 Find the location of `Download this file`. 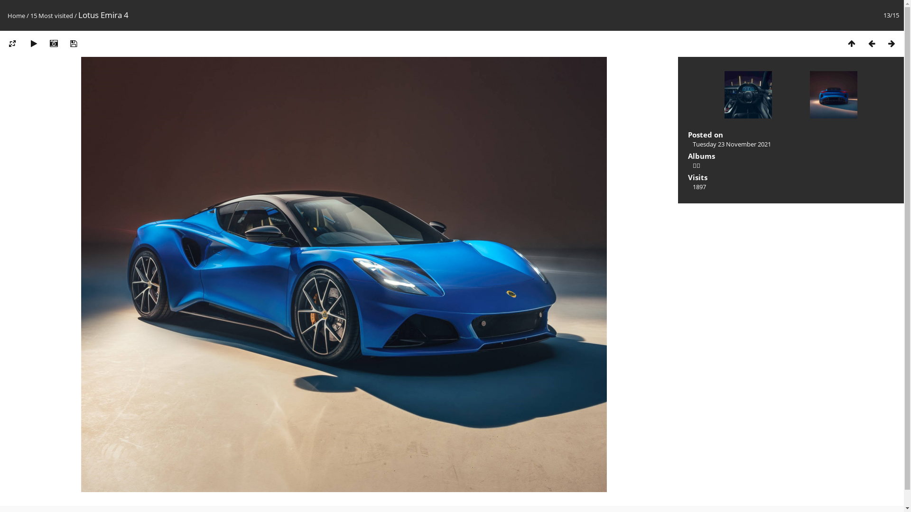

Download this file is located at coordinates (74, 44).